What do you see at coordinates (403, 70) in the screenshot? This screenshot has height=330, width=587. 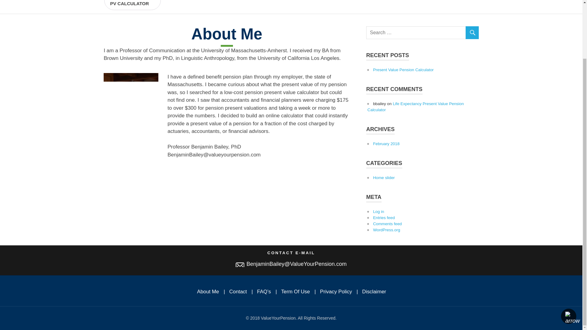 I see `Contact` at bounding box center [403, 70].